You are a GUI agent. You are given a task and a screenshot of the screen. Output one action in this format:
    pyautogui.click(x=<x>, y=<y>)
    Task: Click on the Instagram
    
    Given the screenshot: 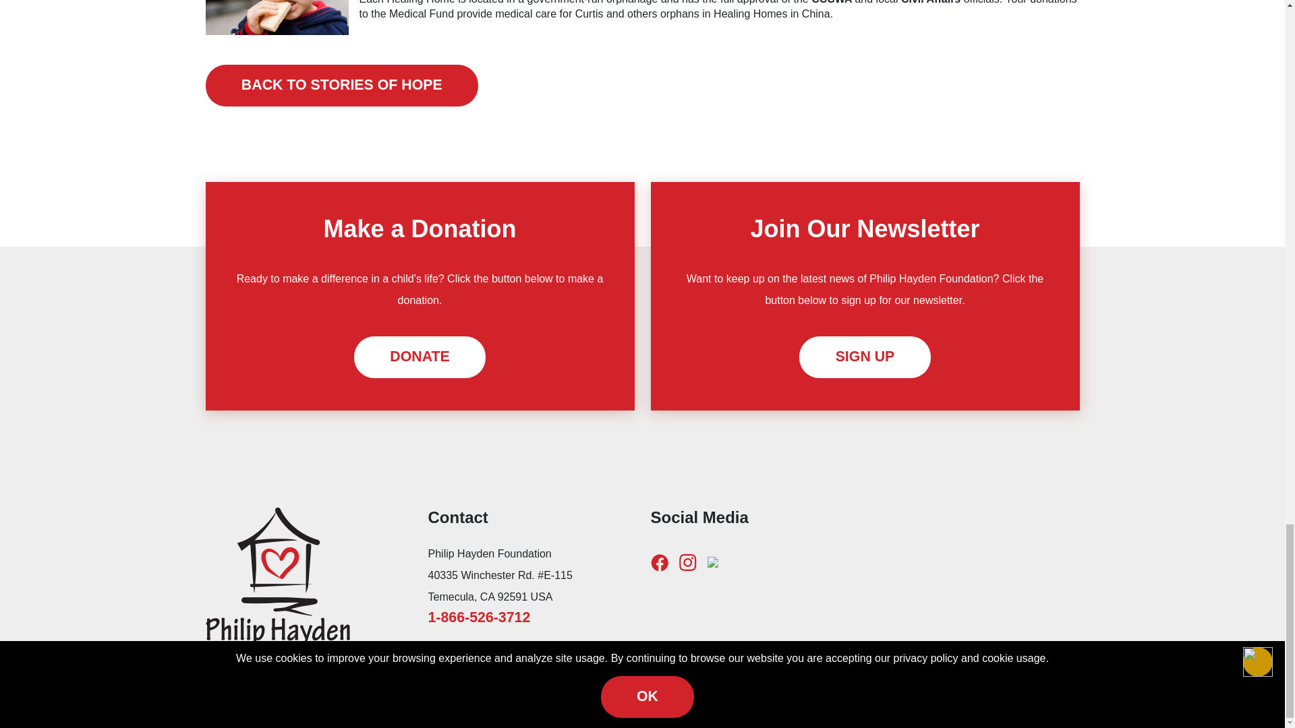 What is the action you would take?
    pyautogui.click(x=687, y=562)
    